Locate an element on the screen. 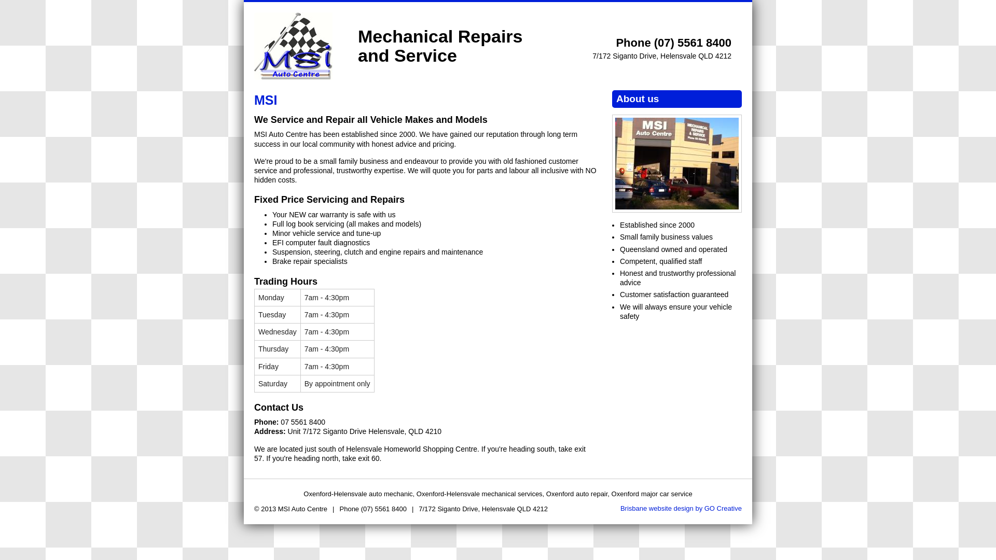  MSI is located at coordinates (266, 100).